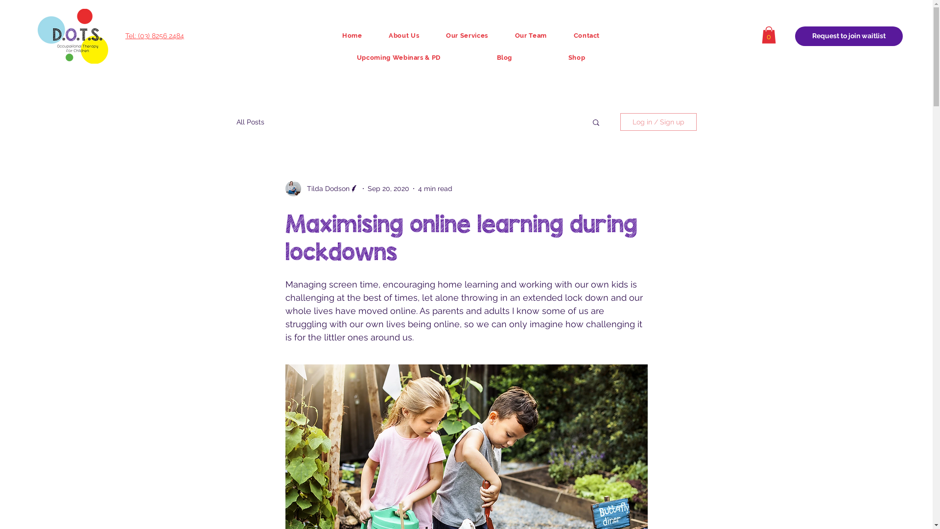 This screenshot has width=940, height=529. Describe the element at coordinates (577, 58) in the screenshot. I see `Shop` at that location.